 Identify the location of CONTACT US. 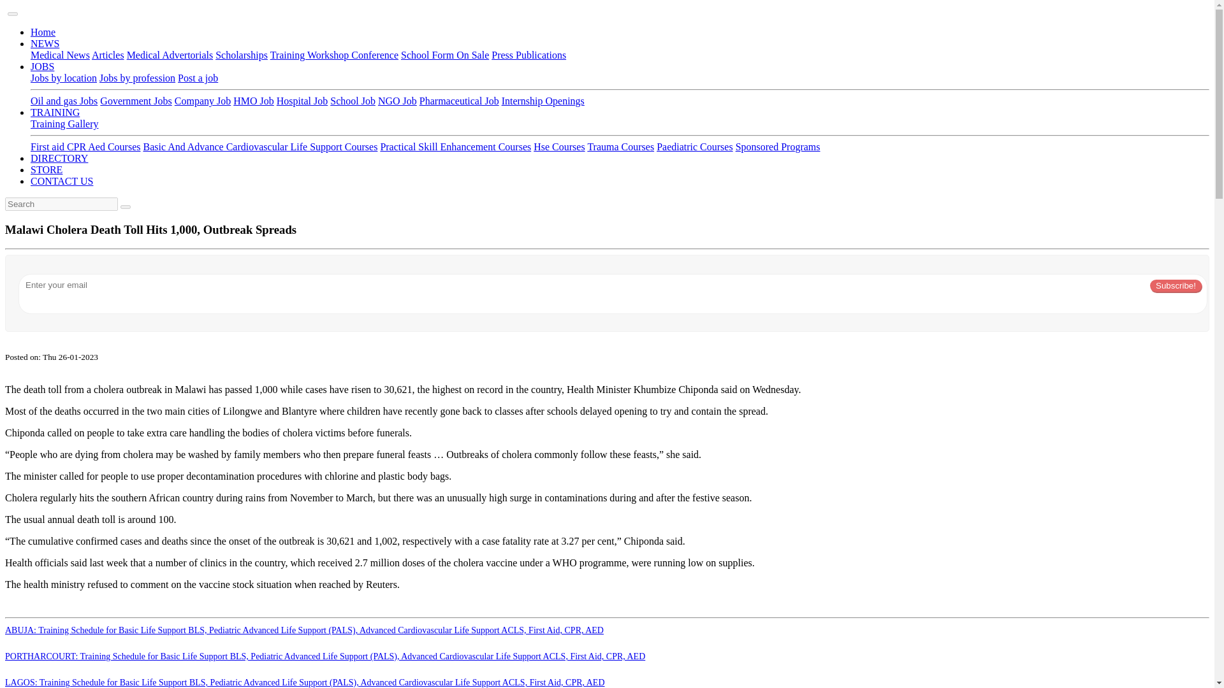
(61, 181).